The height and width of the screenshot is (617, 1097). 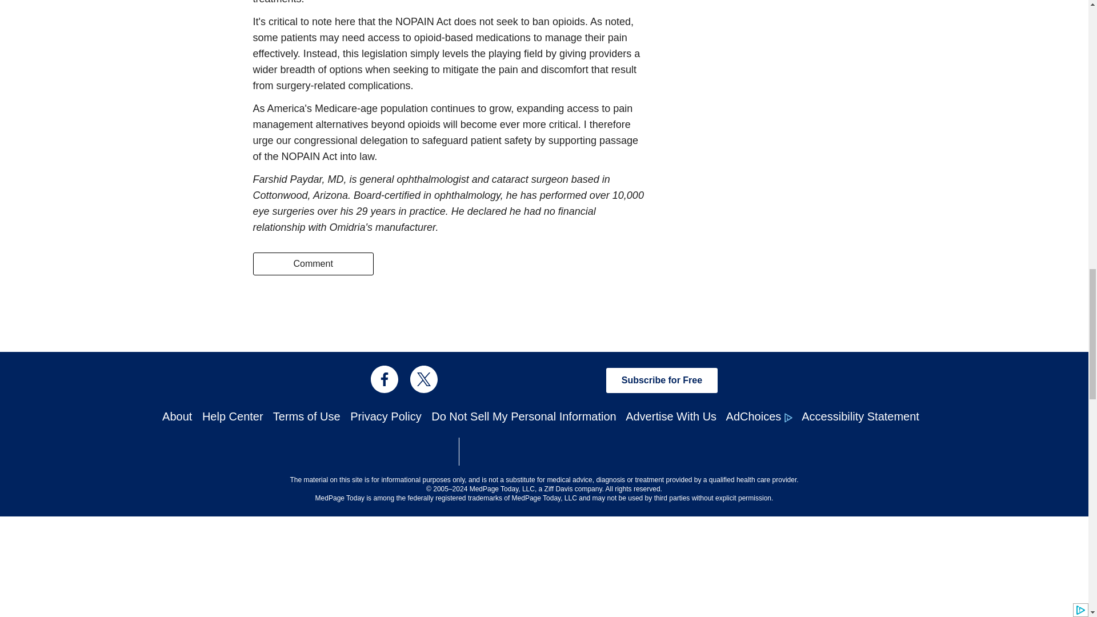 What do you see at coordinates (543, 379) in the screenshot?
I see `Visit us on TikTok. Opens in a new tab or window` at bounding box center [543, 379].